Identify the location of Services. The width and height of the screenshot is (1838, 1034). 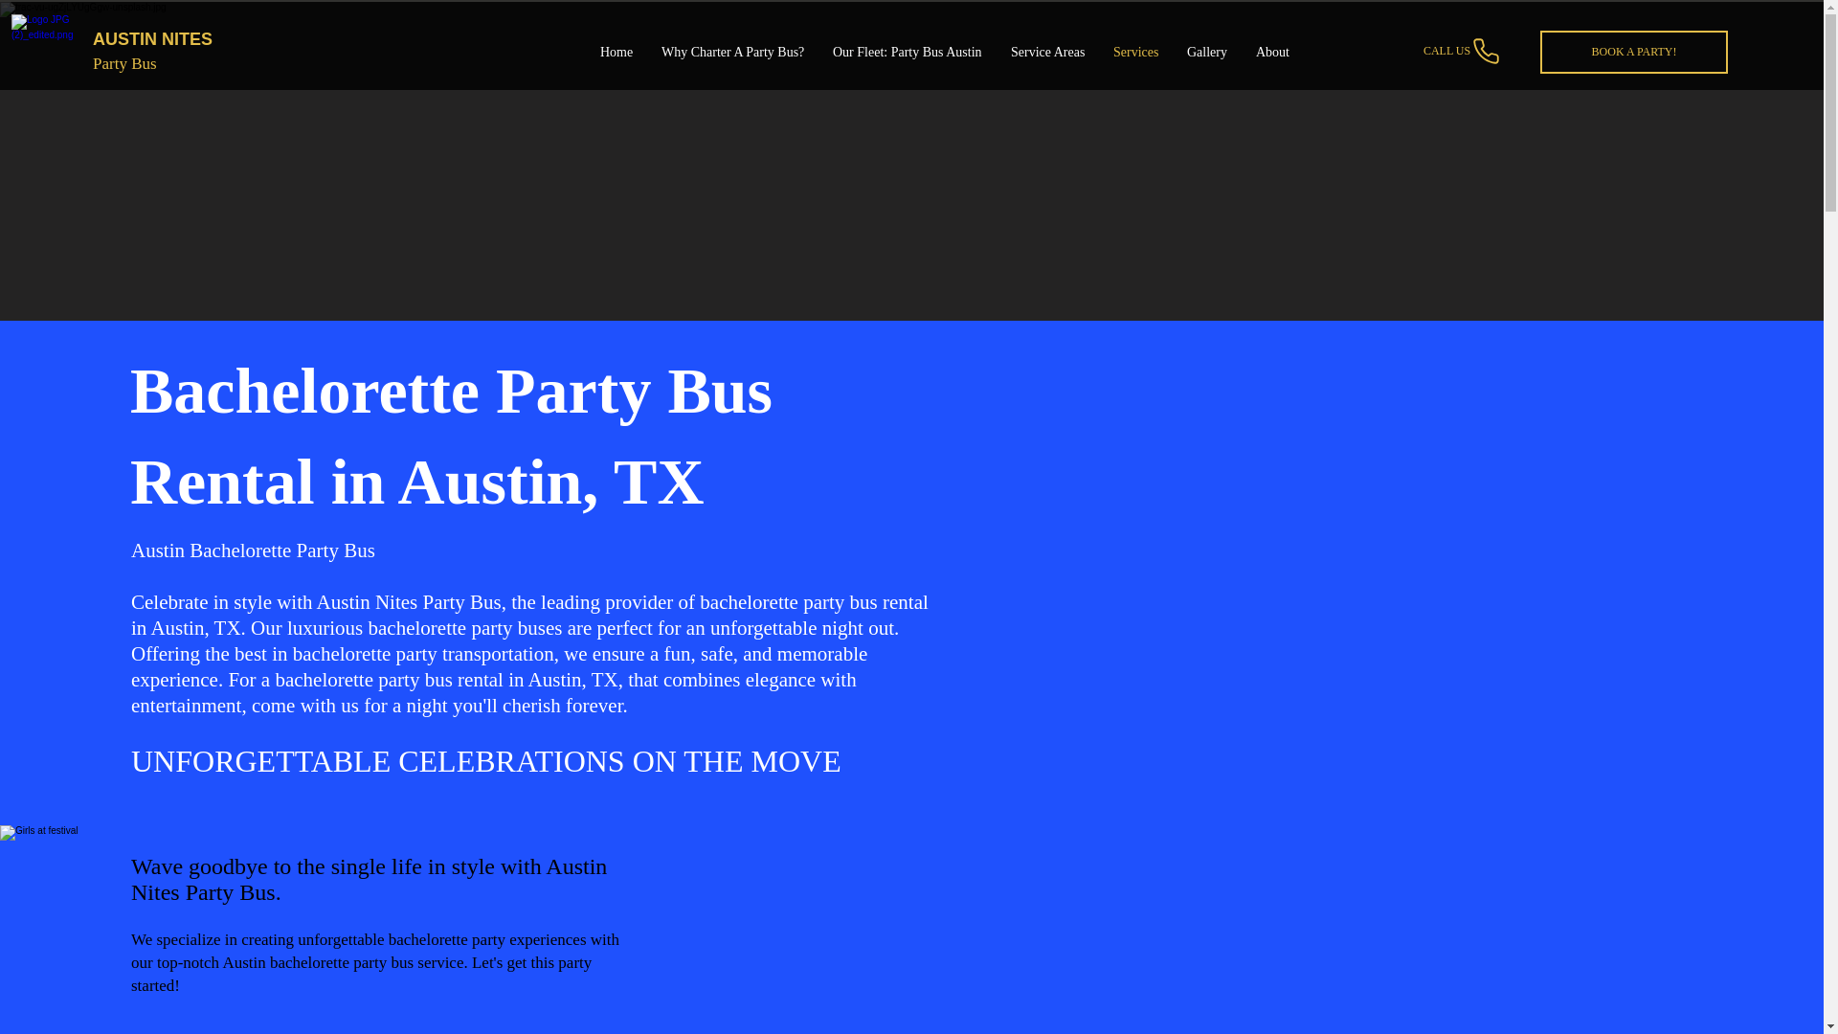
(1135, 52).